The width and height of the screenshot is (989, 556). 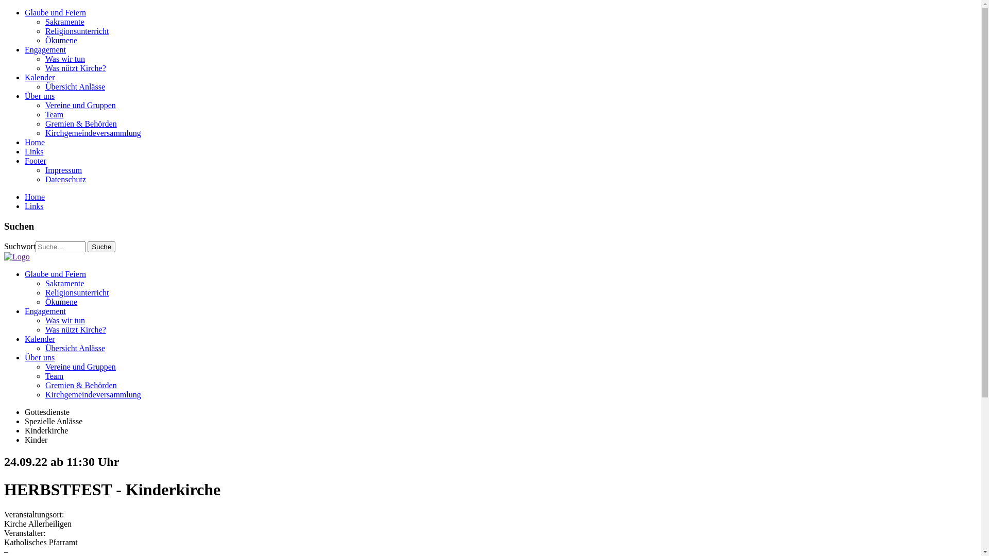 What do you see at coordinates (64, 170) in the screenshot?
I see `Impressum` at bounding box center [64, 170].